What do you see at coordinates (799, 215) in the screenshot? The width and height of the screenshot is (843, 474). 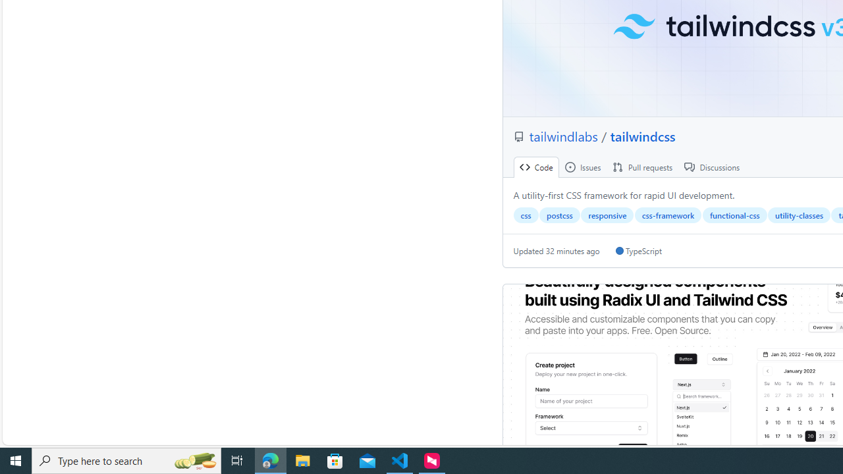 I see `utility-classes` at bounding box center [799, 215].